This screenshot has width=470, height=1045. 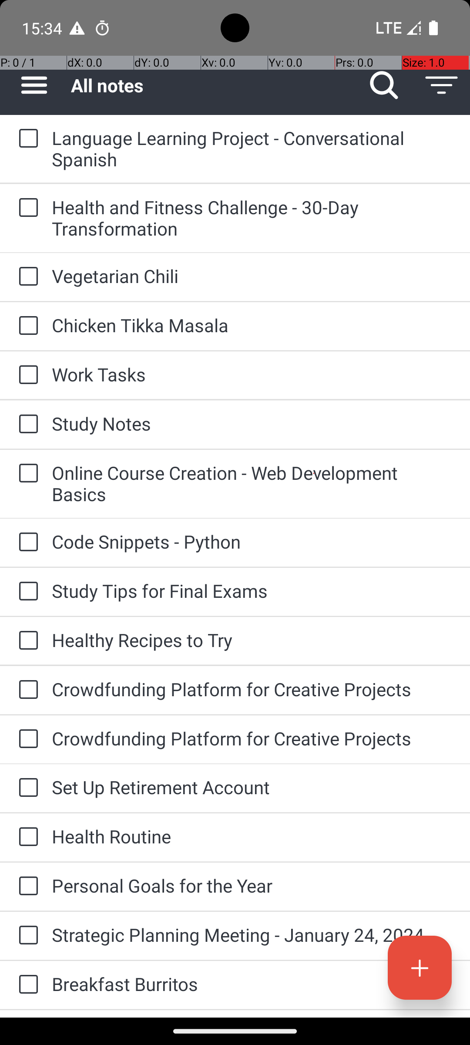 What do you see at coordinates (26, 936) in the screenshot?
I see `to-do: Strategic Planning Meeting - January 24, 2024` at bounding box center [26, 936].